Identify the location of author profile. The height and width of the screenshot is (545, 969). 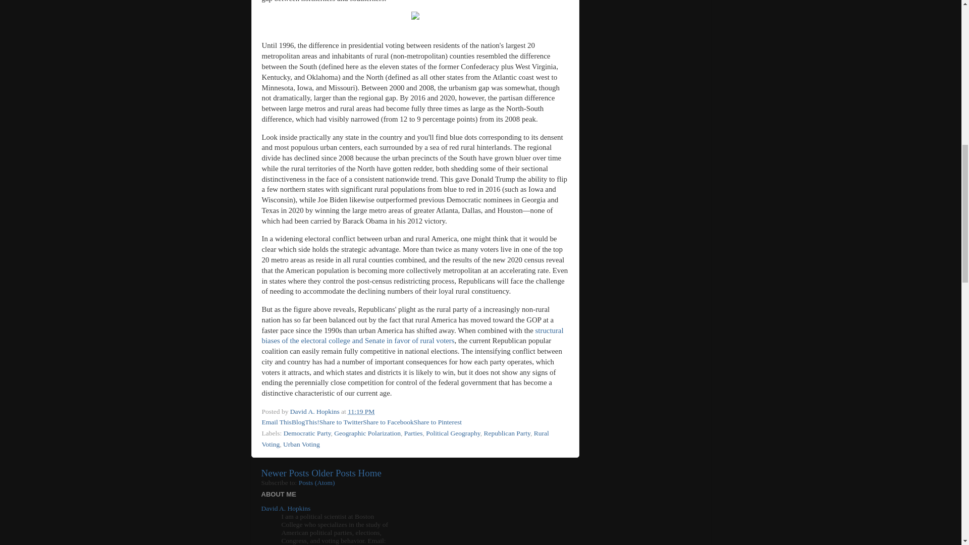
(315, 411).